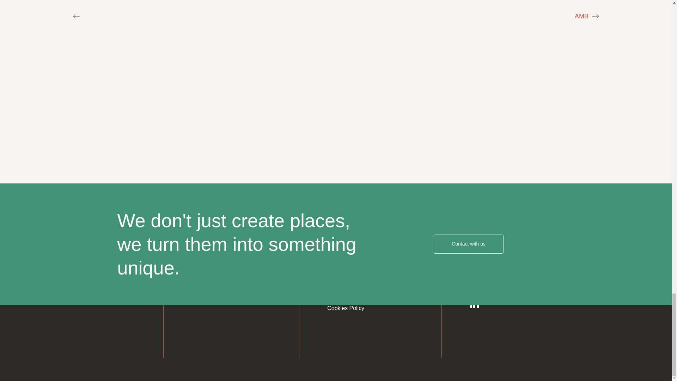  I want to click on Corporate interior design, so click(222, 274).